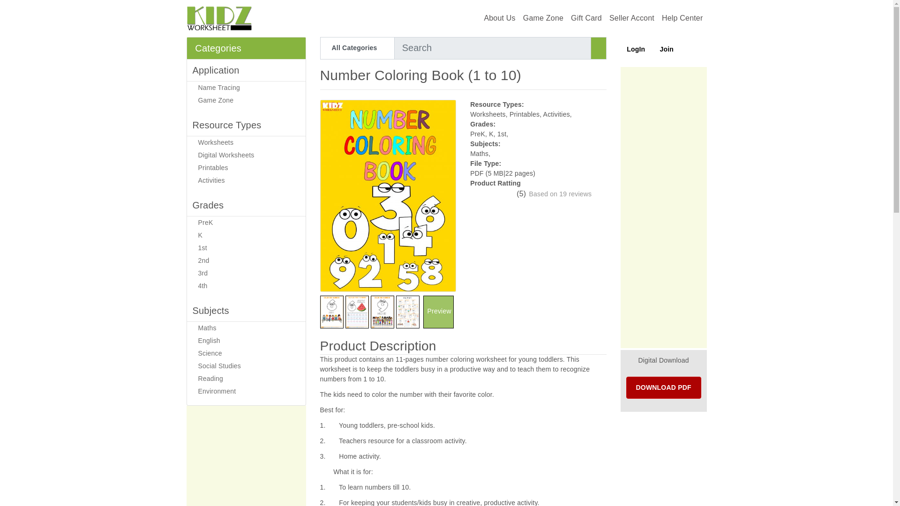 The image size is (900, 506). Describe the element at coordinates (635, 47) in the screenshot. I see `LogIn` at that location.